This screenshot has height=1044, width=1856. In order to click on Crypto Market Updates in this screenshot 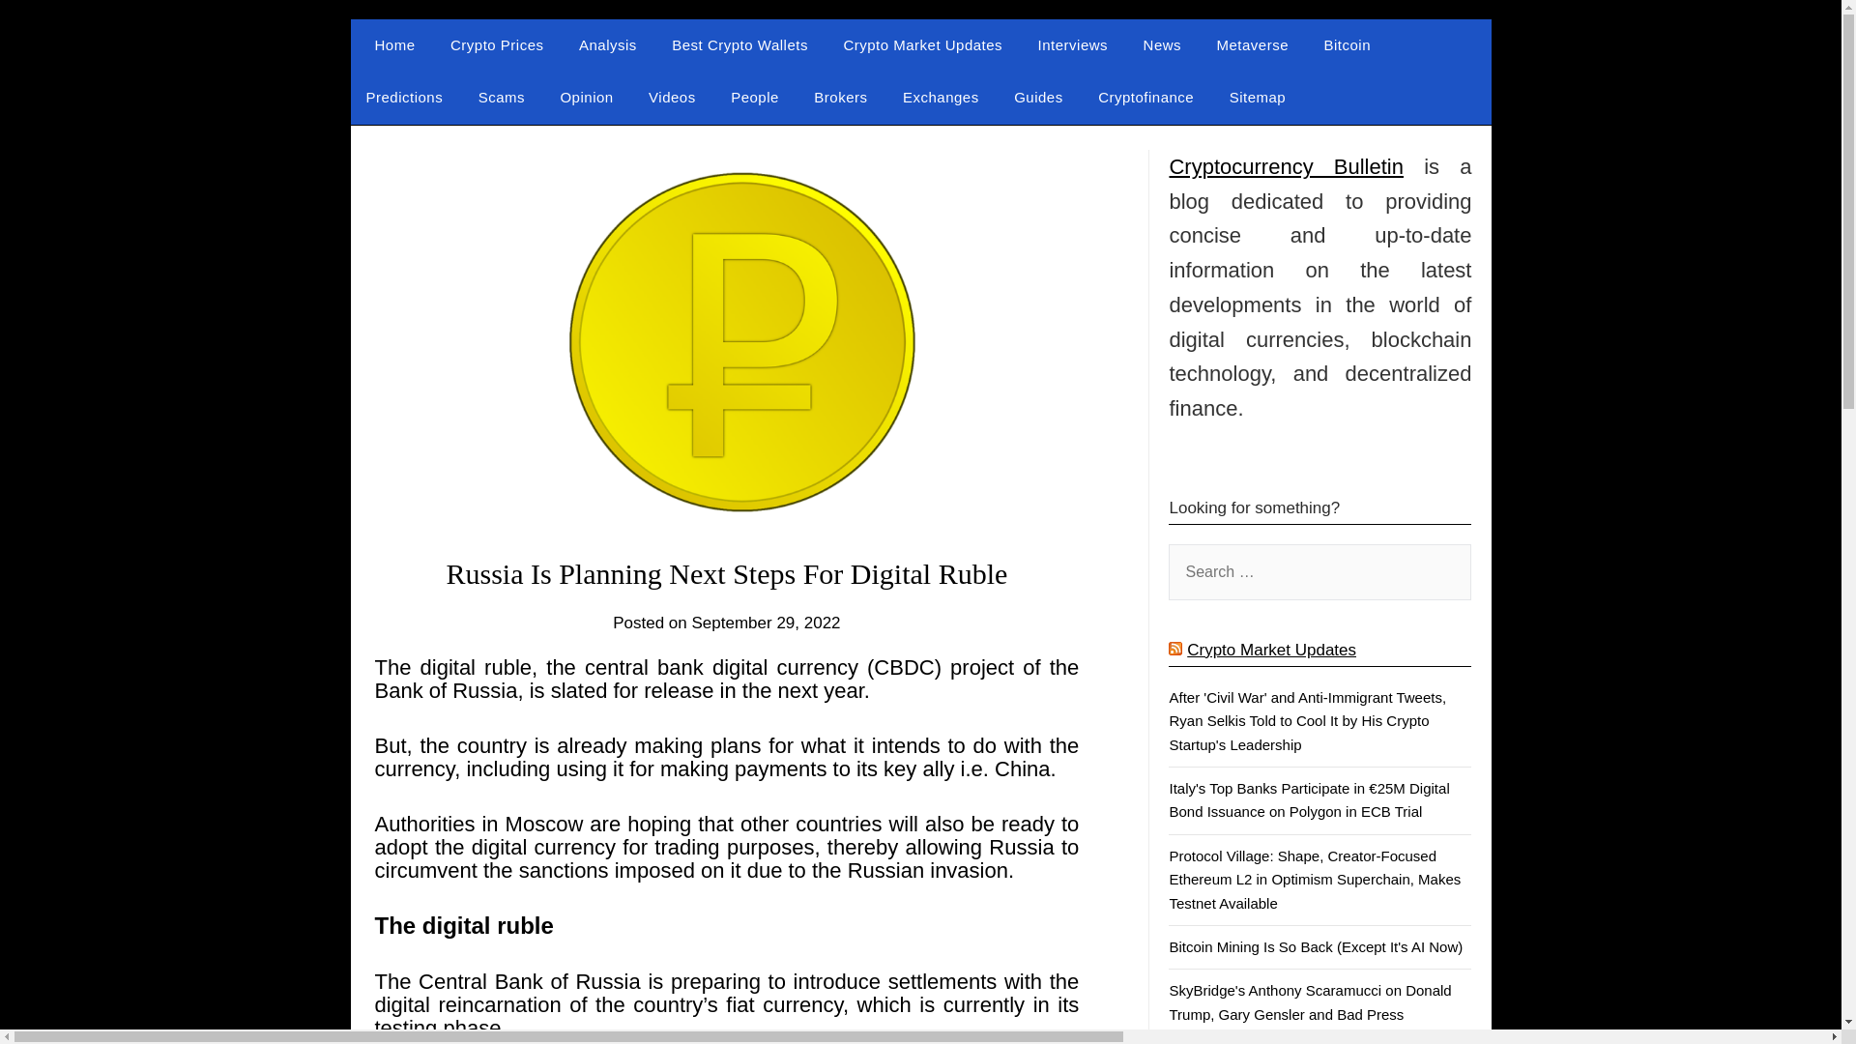, I will do `click(1272, 650)`.